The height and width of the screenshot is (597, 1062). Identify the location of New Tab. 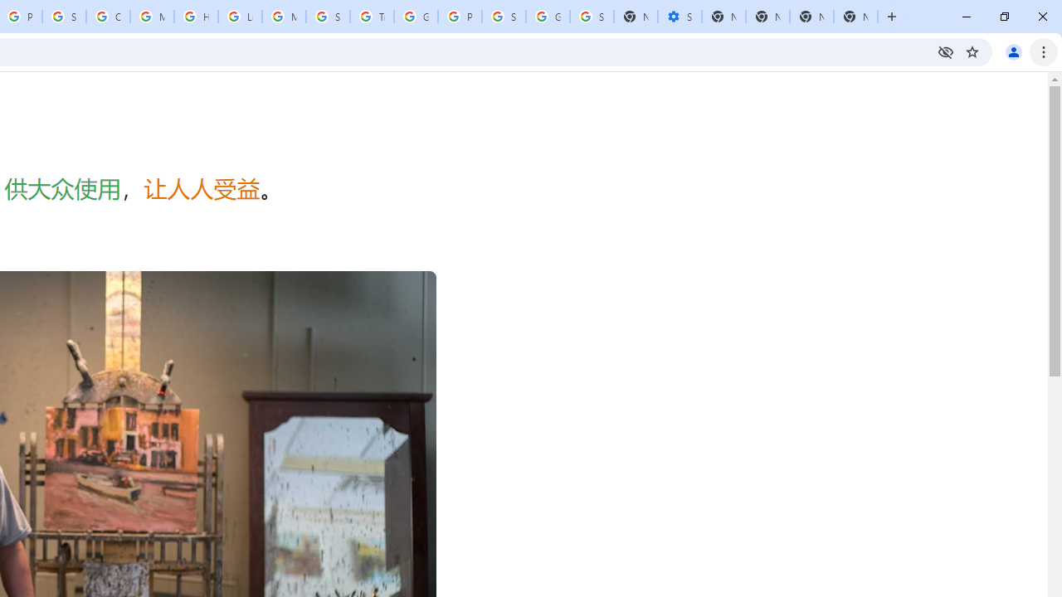
(892, 17).